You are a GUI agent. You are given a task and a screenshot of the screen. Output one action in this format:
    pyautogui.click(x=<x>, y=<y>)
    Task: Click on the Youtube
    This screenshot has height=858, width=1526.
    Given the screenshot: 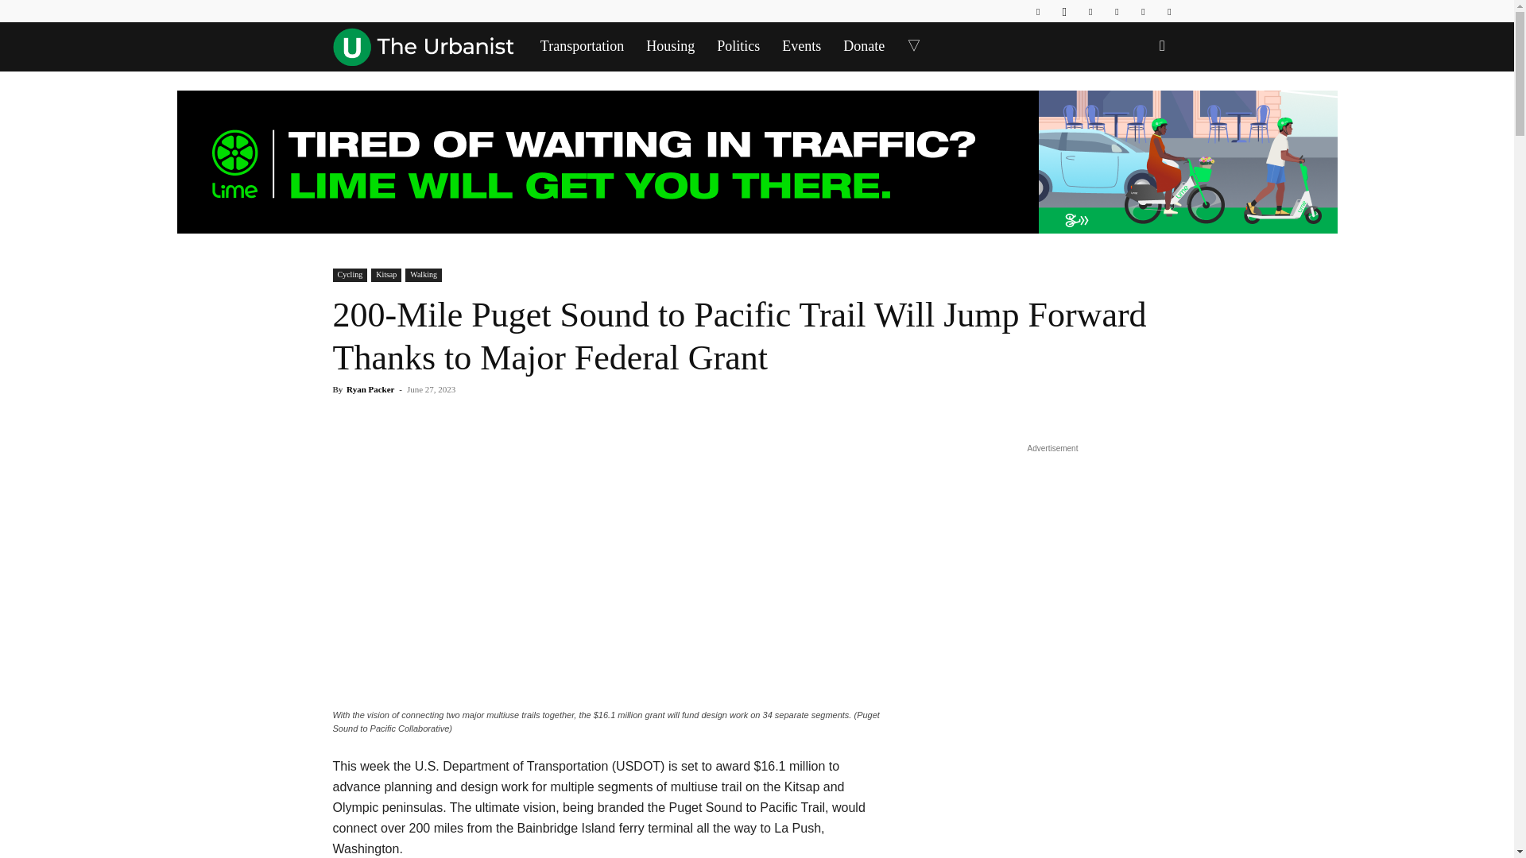 What is the action you would take?
    pyautogui.click(x=1168, y=11)
    